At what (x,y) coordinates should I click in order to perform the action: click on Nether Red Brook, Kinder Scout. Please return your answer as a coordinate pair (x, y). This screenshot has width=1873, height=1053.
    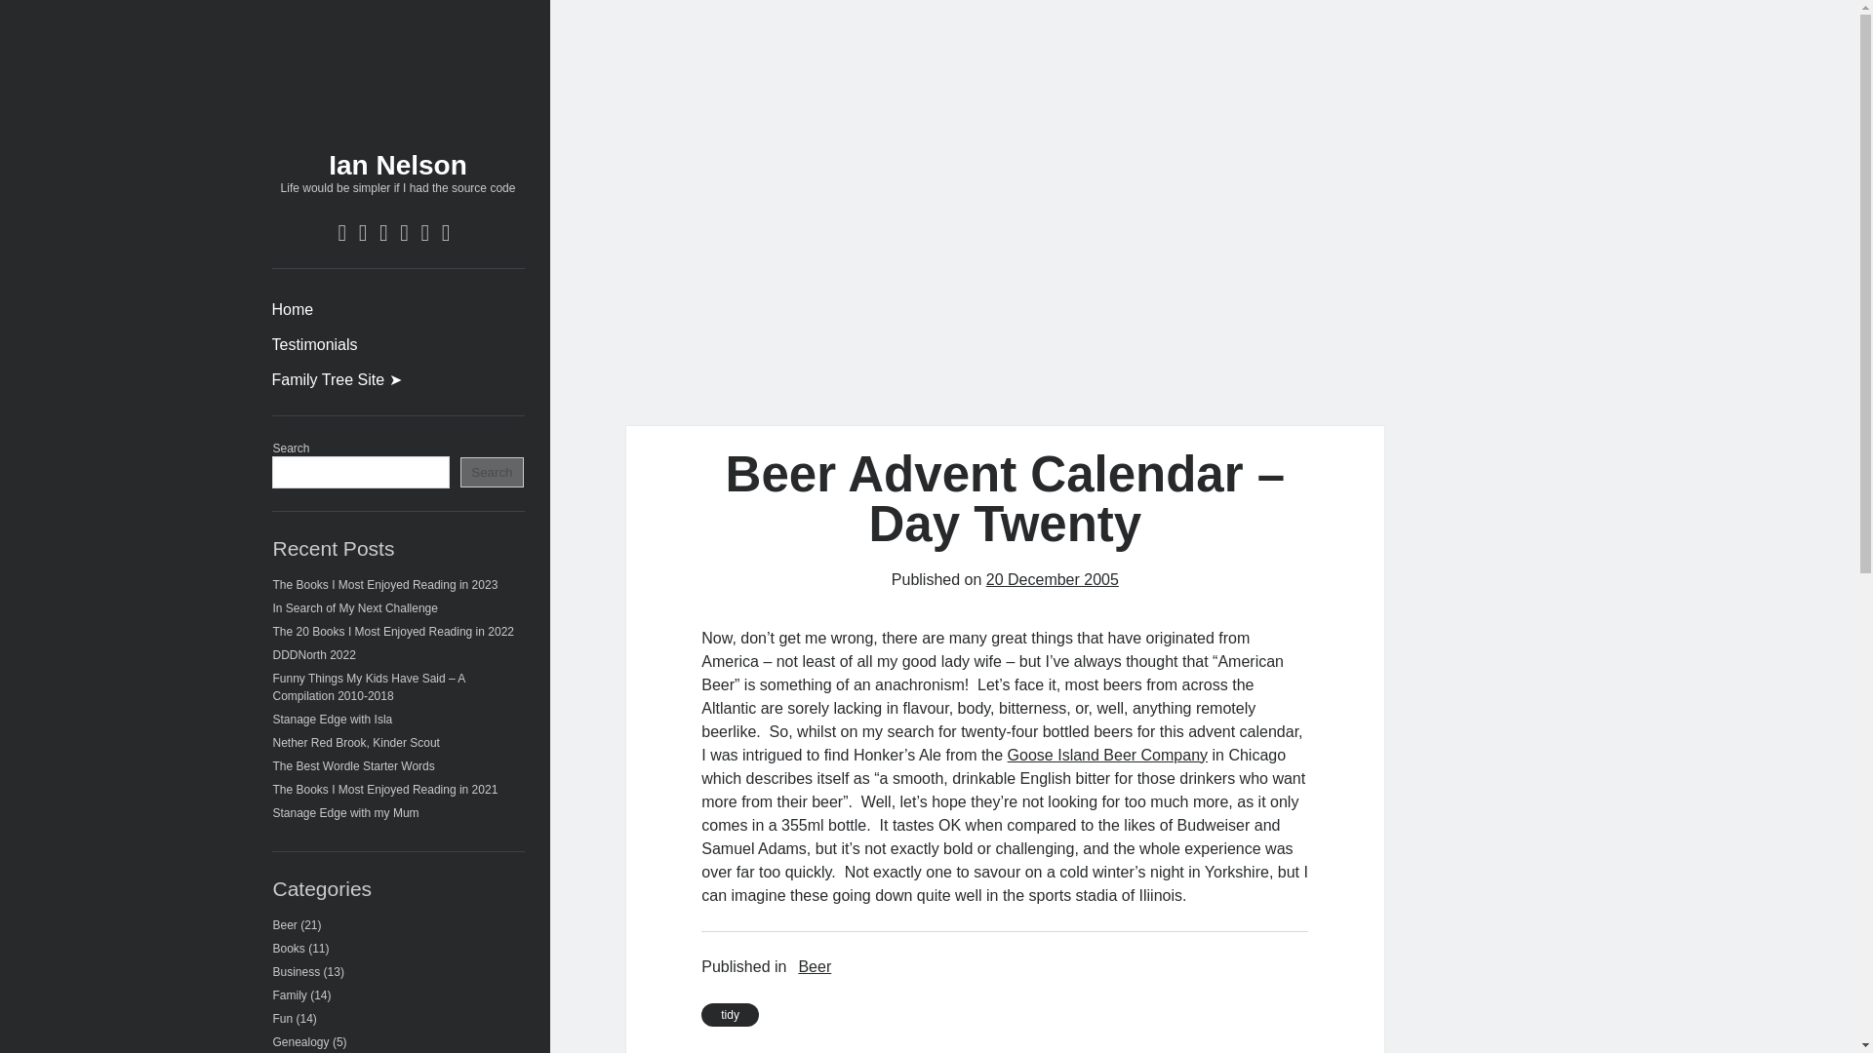
    Looking at the image, I should click on (357, 742).